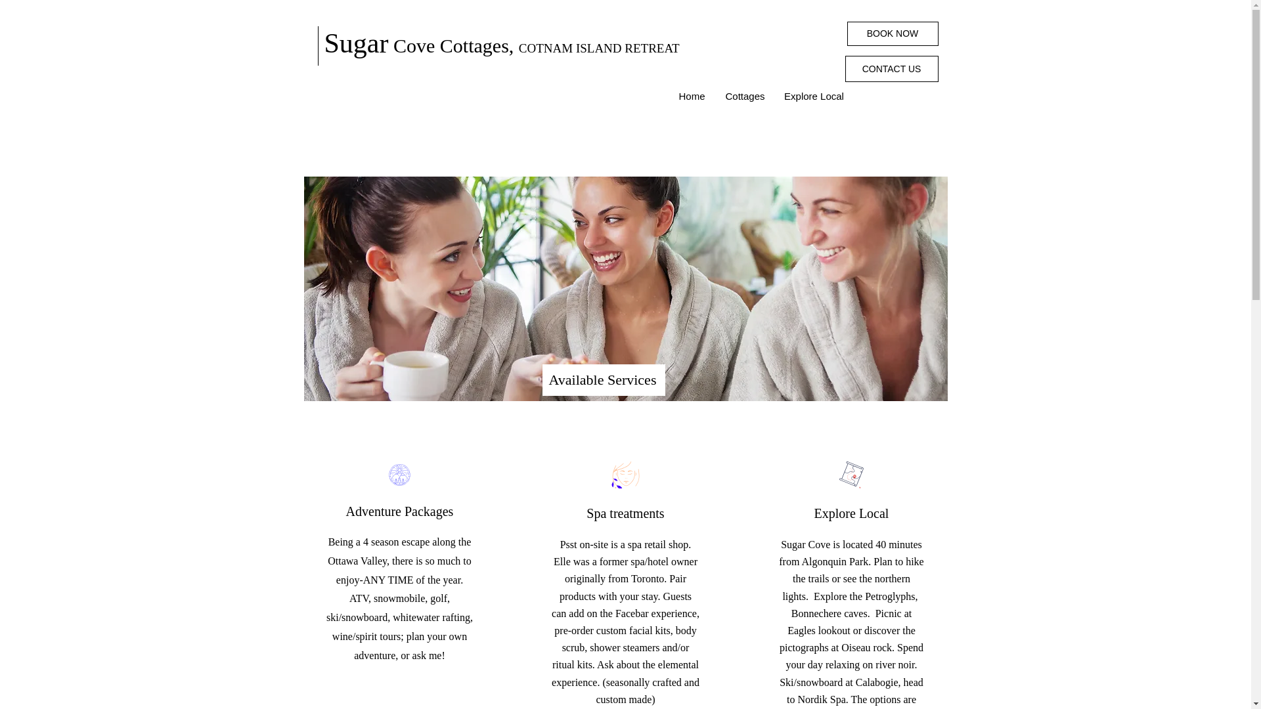 This screenshot has height=709, width=1261. I want to click on BOOK NOW, so click(893, 34).